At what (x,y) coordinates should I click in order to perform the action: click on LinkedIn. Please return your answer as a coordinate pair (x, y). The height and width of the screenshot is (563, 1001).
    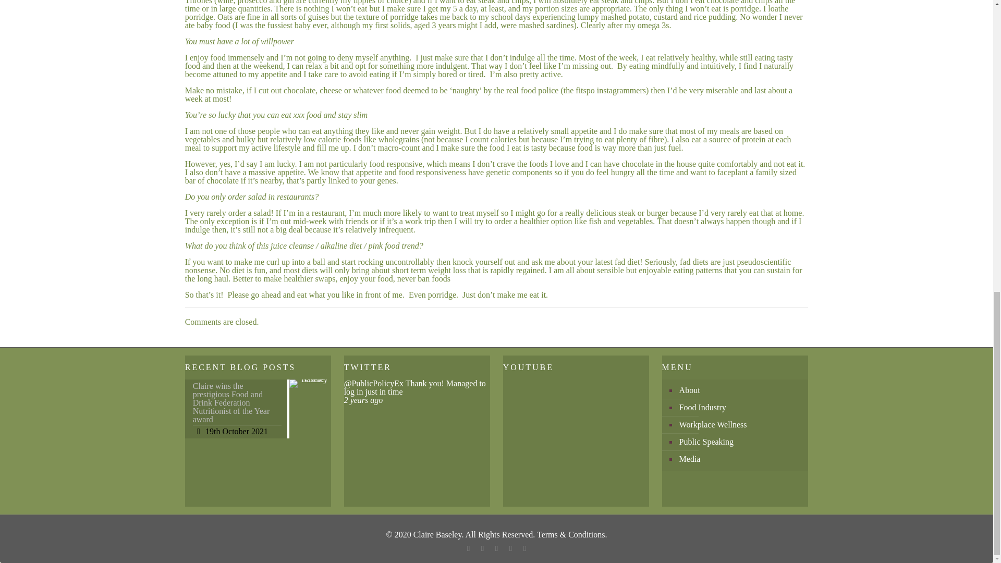
    Looking at the image, I should click on (511, 548).